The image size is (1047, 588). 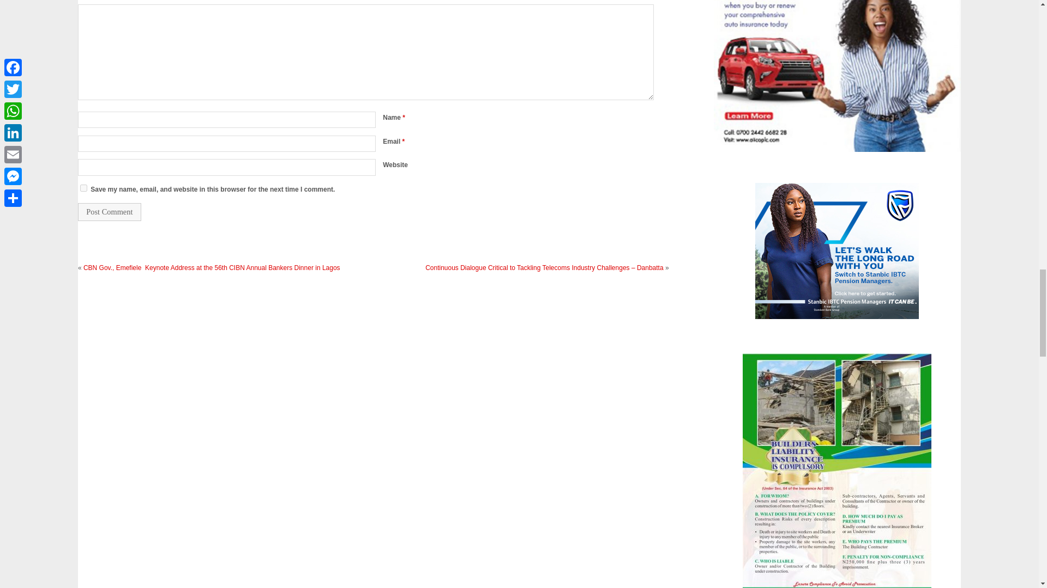 What do you see at coordinates (83, 188) in the screenshot?
I see `yes` at bounding box center [83, 188].